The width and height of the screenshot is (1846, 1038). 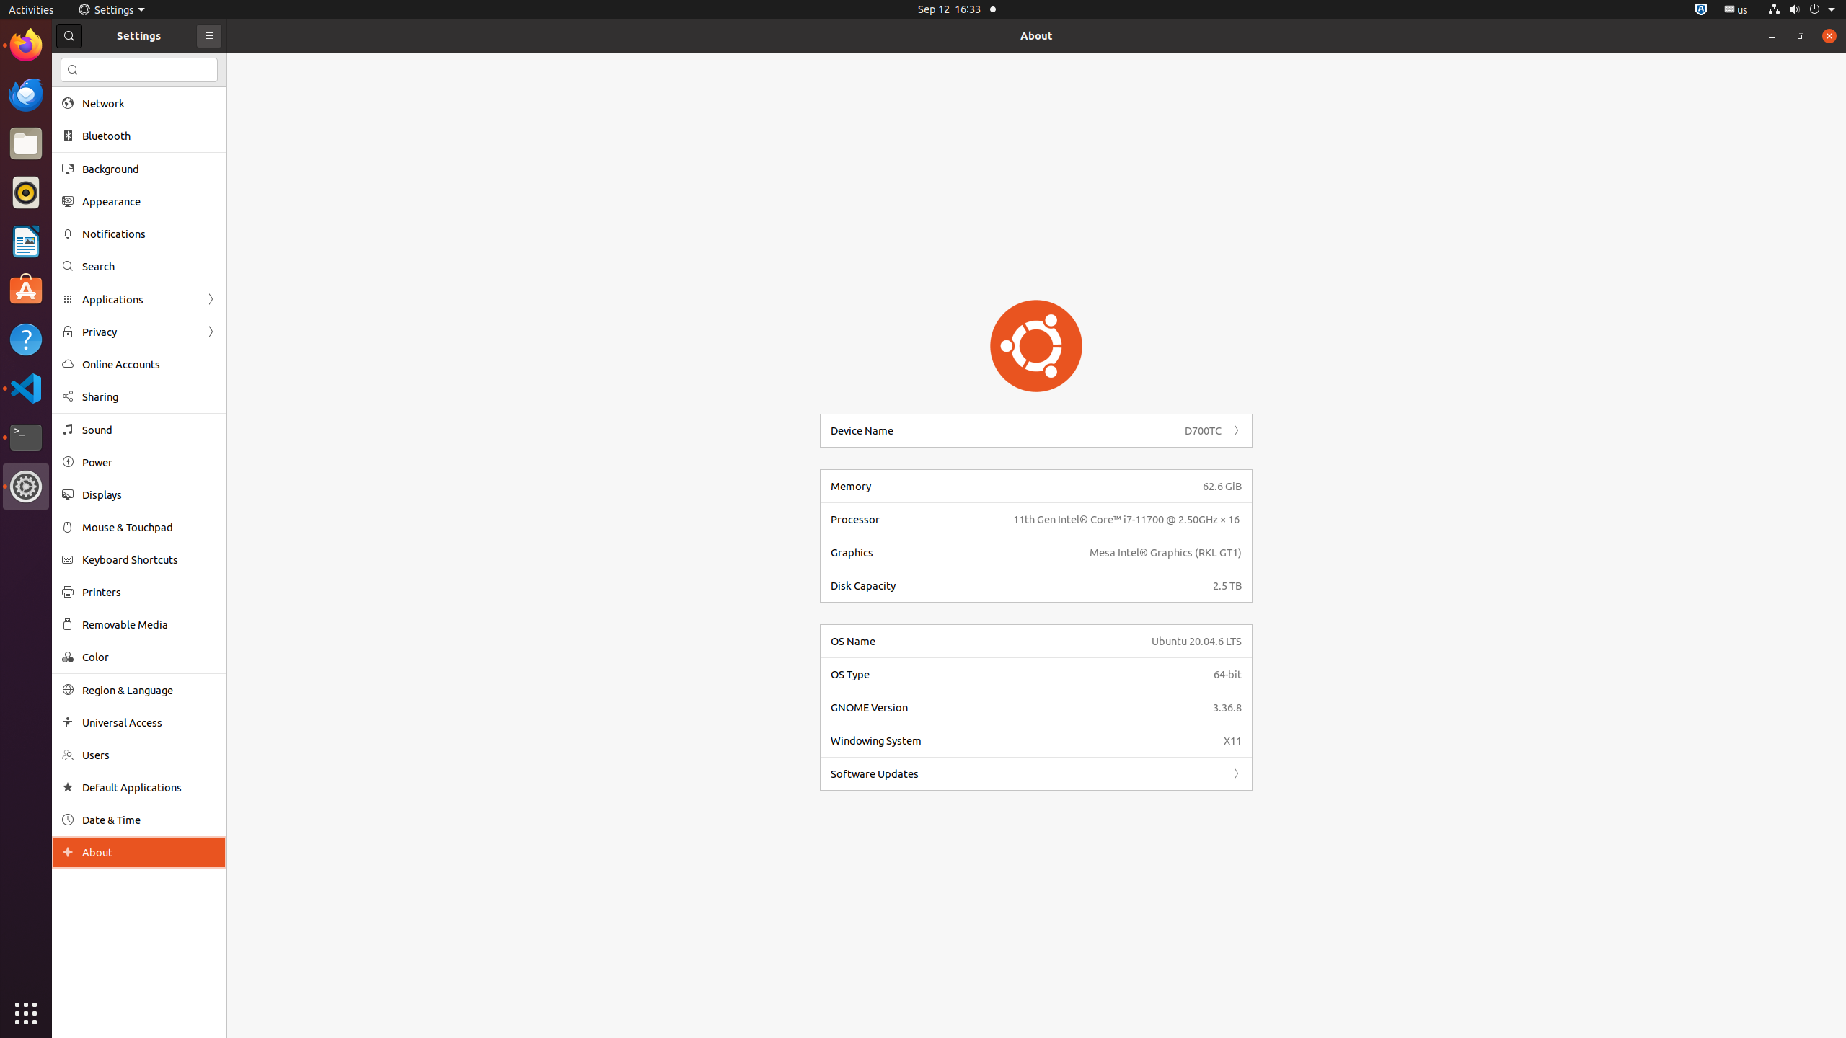 What do you see at coordinates (1017, 585) in the screenshot?
I see `Disk Capacity` at bounding box center [1017, 585].